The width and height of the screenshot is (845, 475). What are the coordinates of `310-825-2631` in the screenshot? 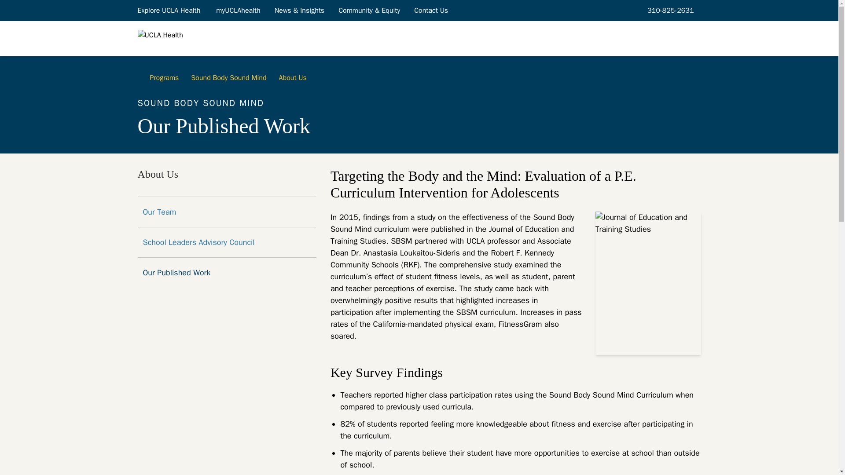 It's located at (669, 10).